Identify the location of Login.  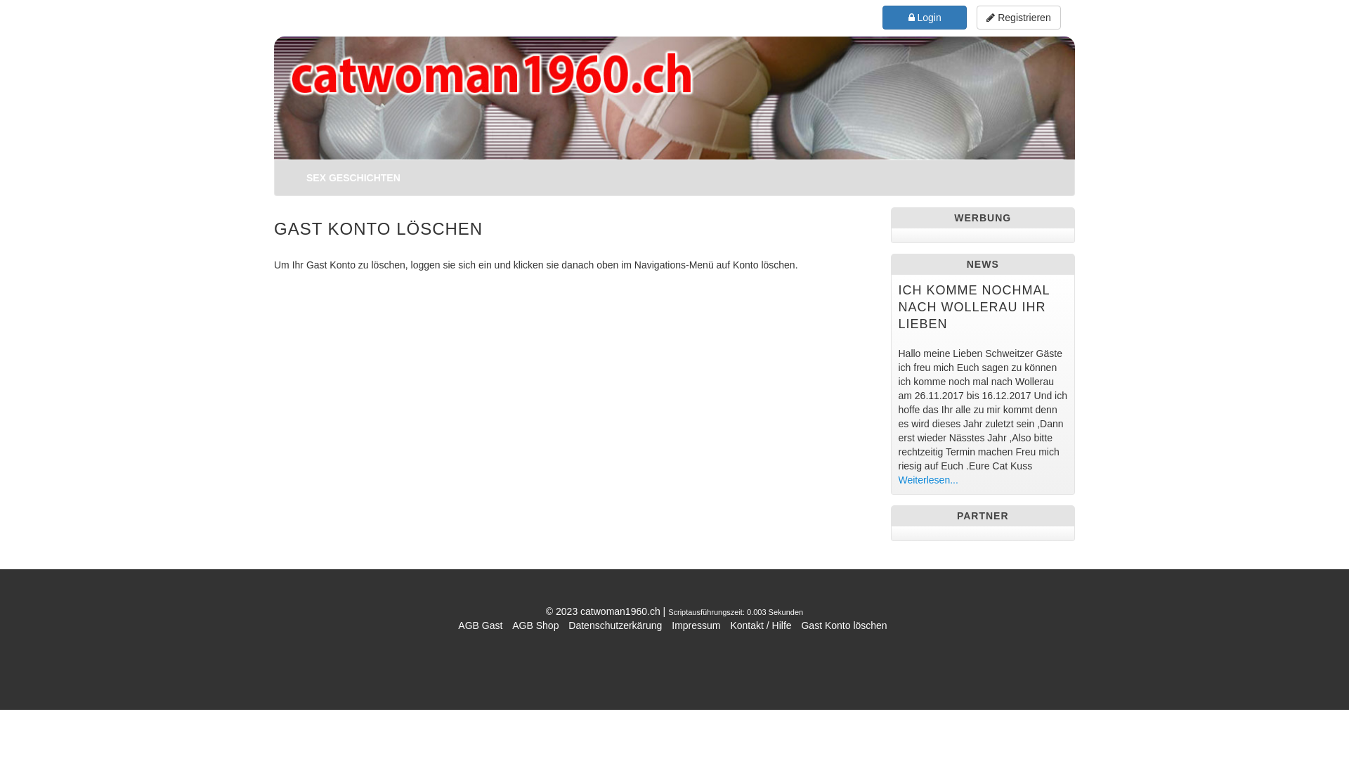
(925, 17).